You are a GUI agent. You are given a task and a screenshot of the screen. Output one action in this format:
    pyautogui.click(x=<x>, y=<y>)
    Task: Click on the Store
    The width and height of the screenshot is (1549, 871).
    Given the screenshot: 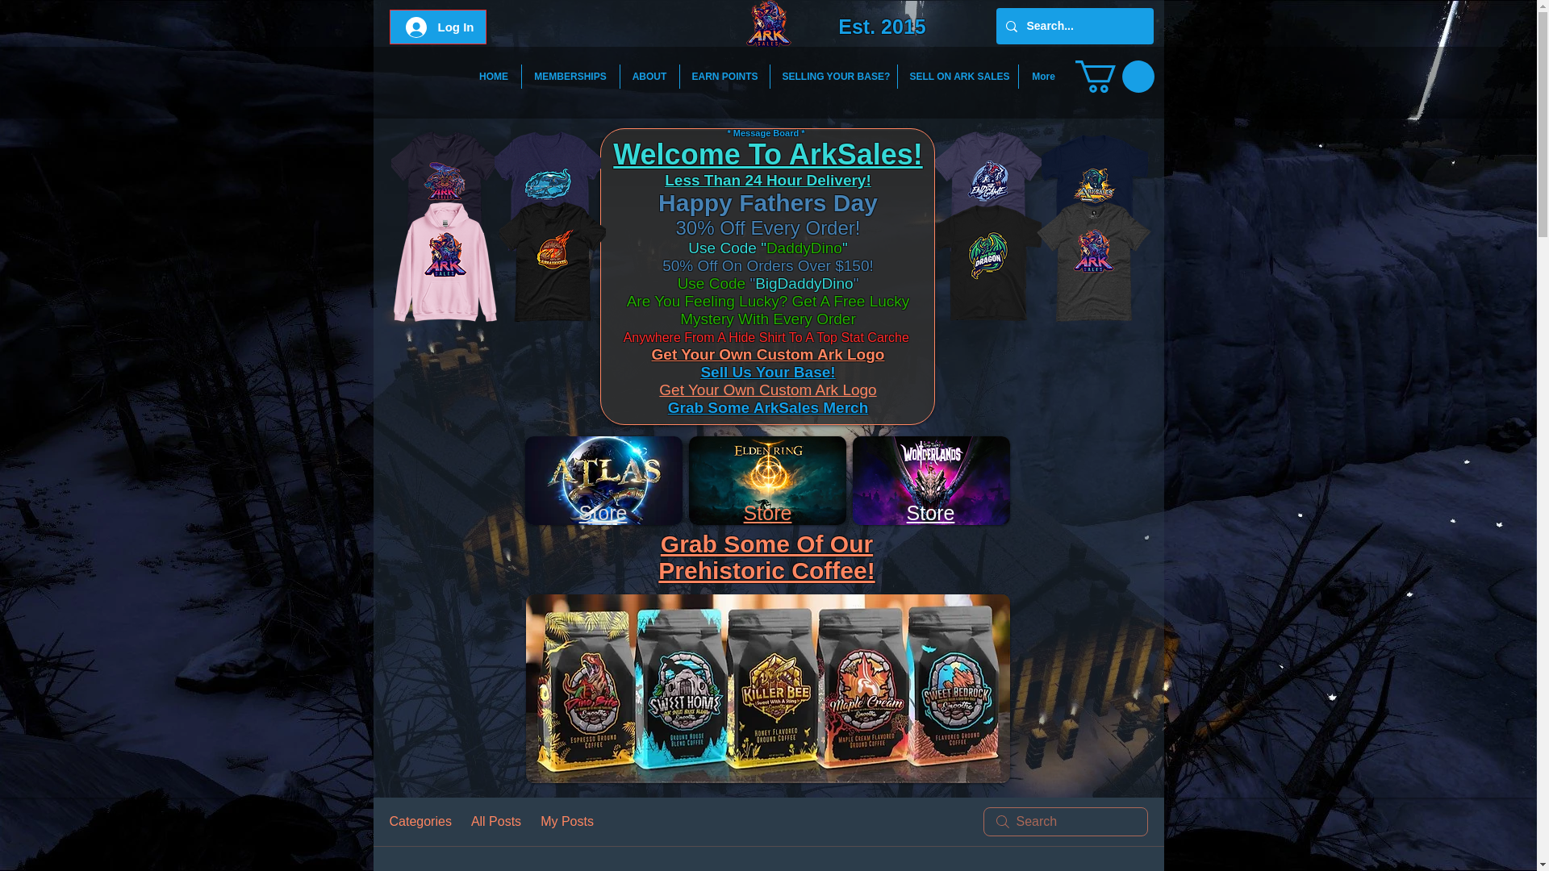 What is the action you would take?
    pyautogui.click(x=603, y=513)
    